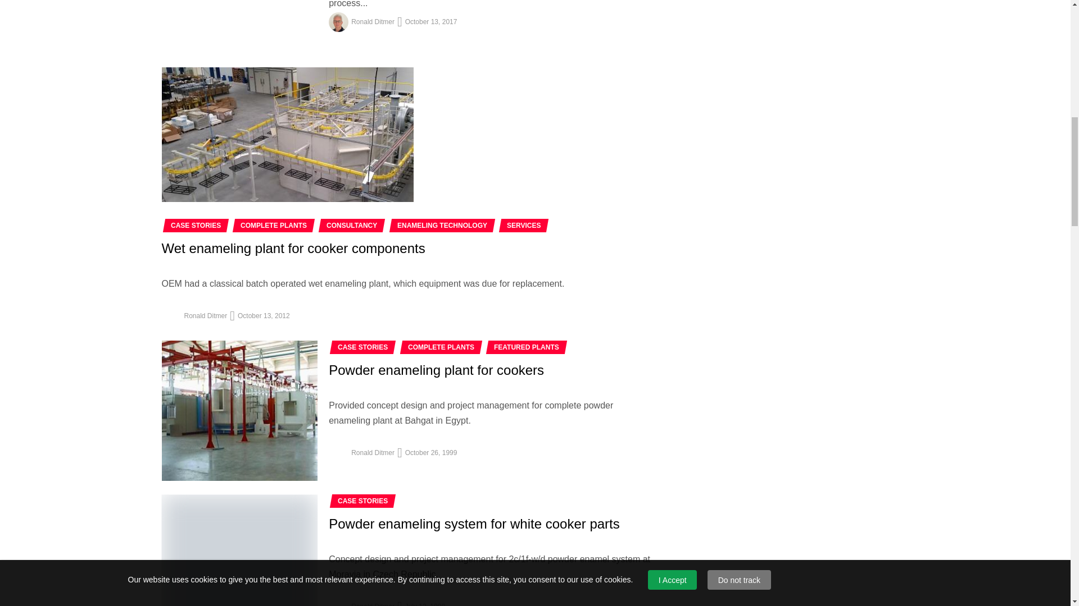 The width and height of the screenshot is (1079, 606). What do you see at coordinates (273, 226) in the screenshot?
I see `COMPLETE PLANTS` at bounding box center [273, 226].